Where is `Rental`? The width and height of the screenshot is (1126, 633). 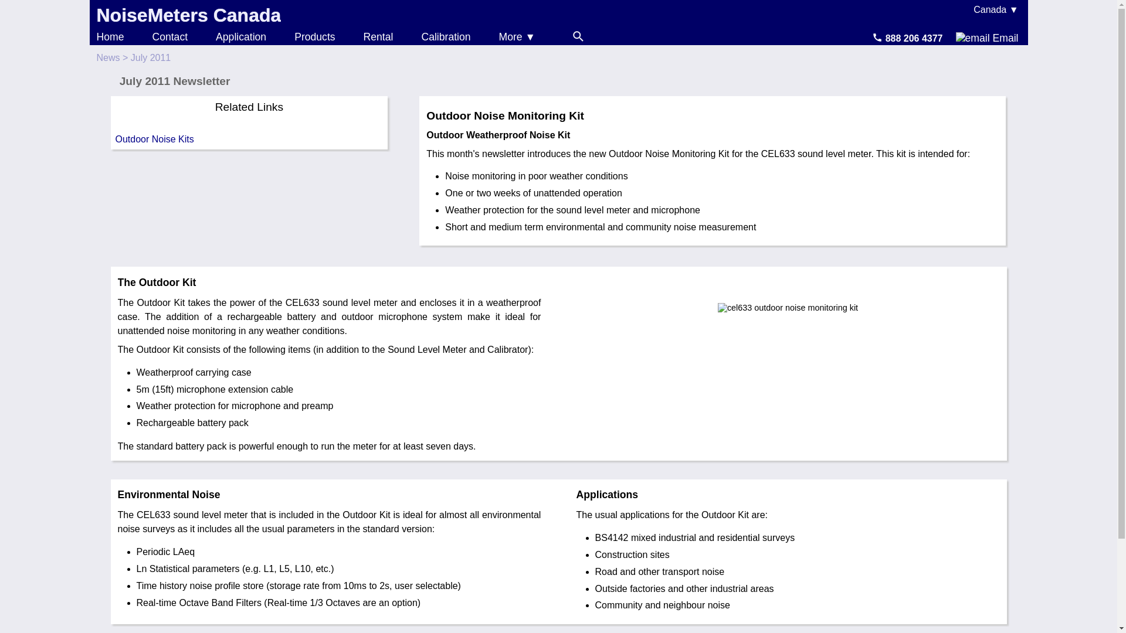
Rental is located at coordinates (378, 36).